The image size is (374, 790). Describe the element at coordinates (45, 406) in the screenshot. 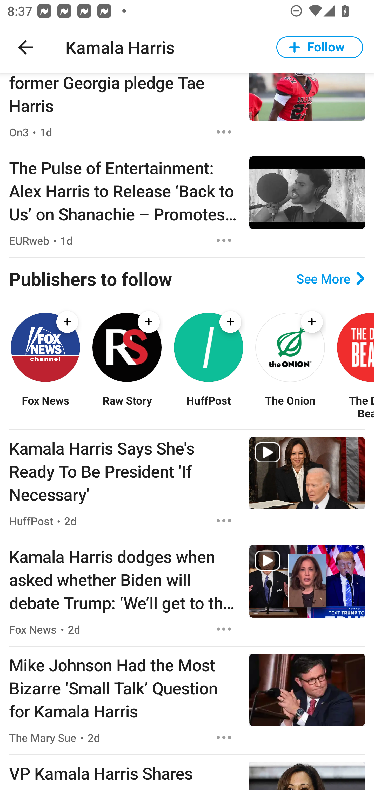

I see `Fox News` at that location.